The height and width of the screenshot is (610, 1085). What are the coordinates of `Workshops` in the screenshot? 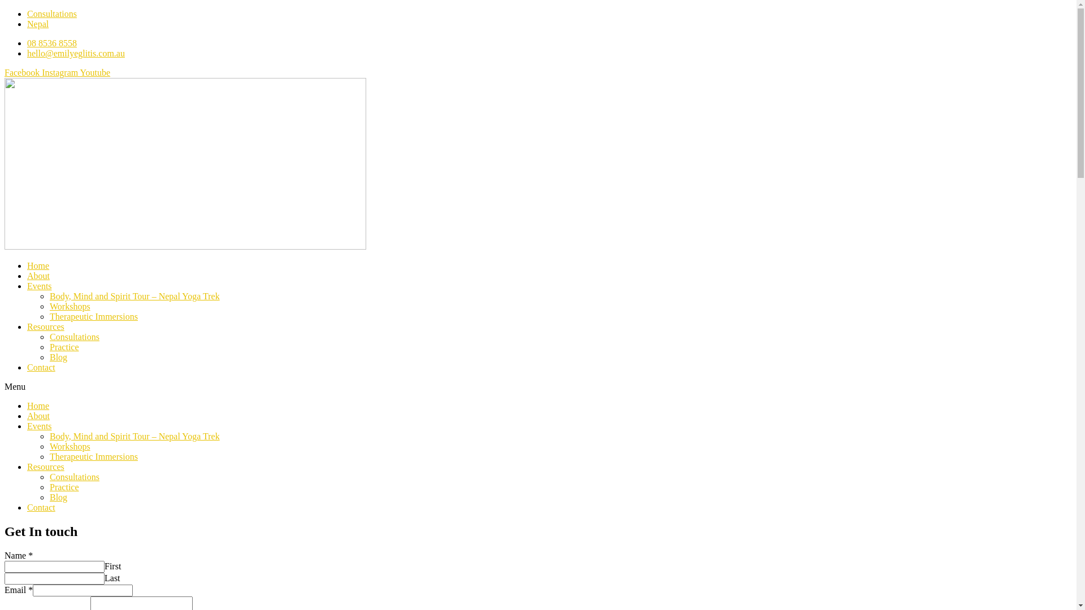 It's located at (70, 306).